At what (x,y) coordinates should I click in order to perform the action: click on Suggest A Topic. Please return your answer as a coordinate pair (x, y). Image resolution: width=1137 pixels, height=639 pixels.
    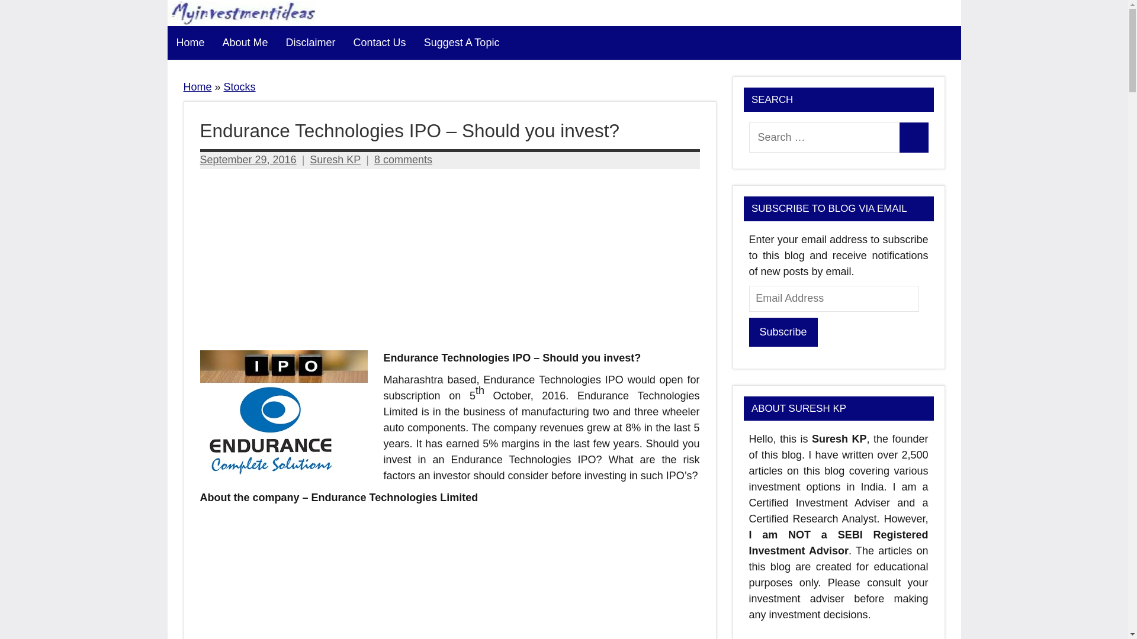
    Looking at the image, I should click on (461, 43).